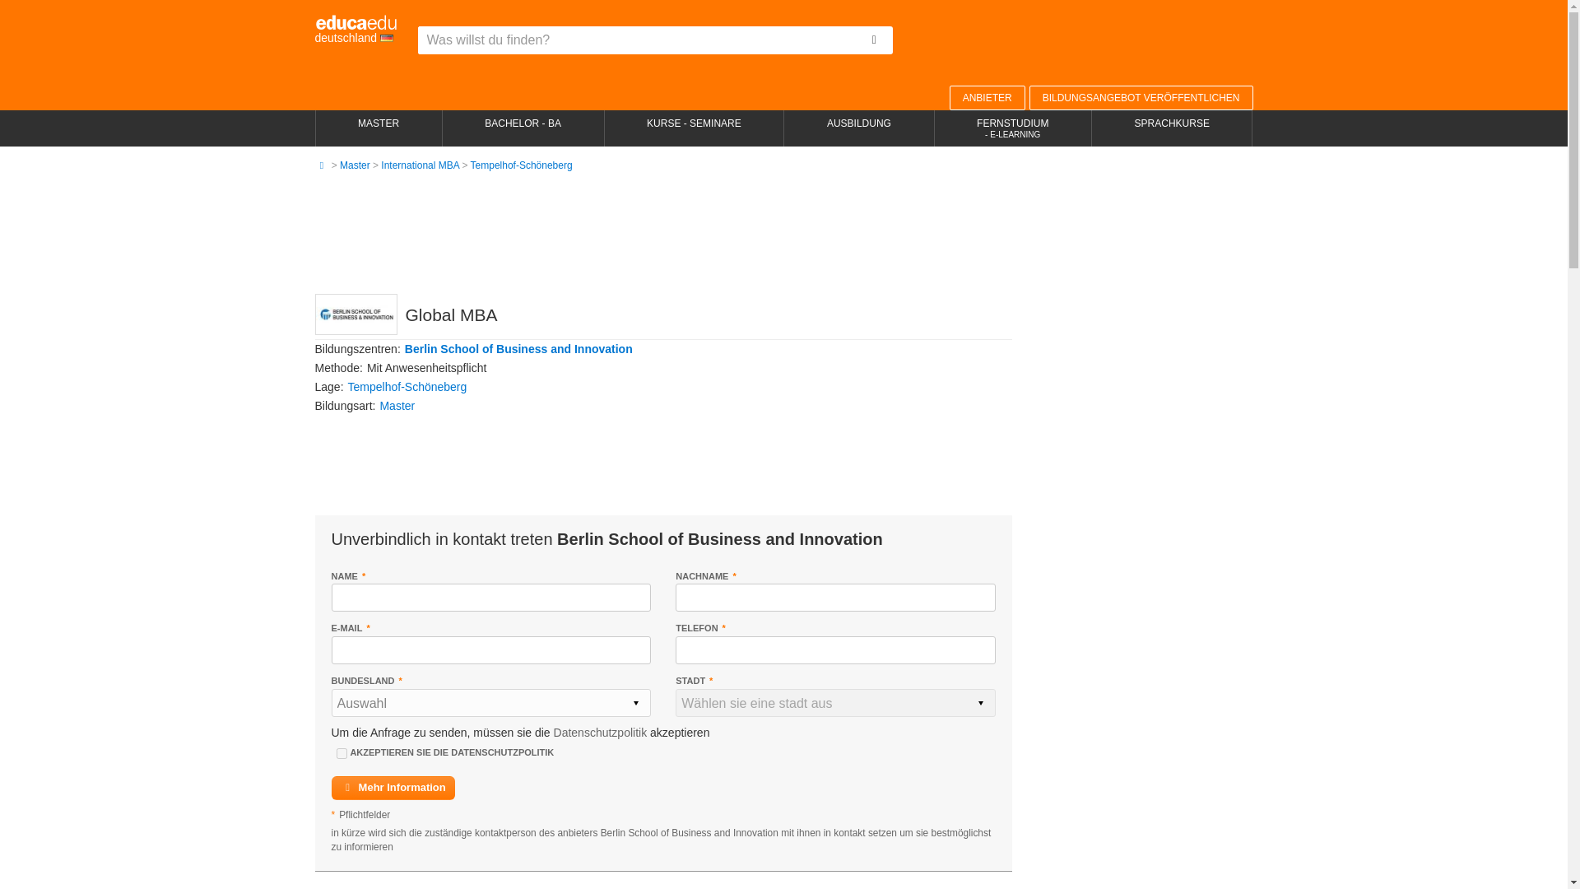 This screenshot has width=1580, height=889. What do you see at coordinates (987, 97) in the screenshot?
I see `Anbieter` at bounding box center [987, 97].